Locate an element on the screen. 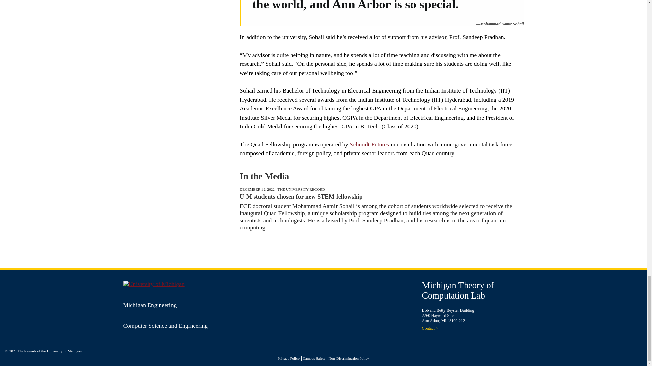 The image size is (652, 366). Michigan Theory of Computation Lab is located at coordinates (458, 290).